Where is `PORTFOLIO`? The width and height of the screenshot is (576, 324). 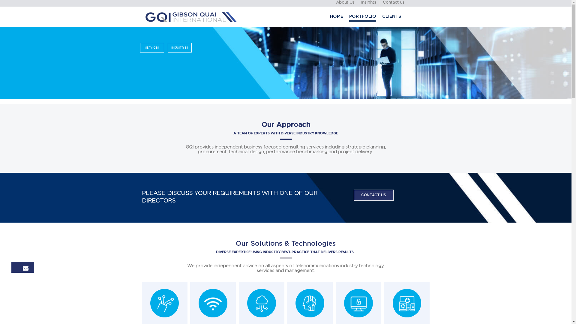 PORTFOLIO is located at coordinates (454, 21).